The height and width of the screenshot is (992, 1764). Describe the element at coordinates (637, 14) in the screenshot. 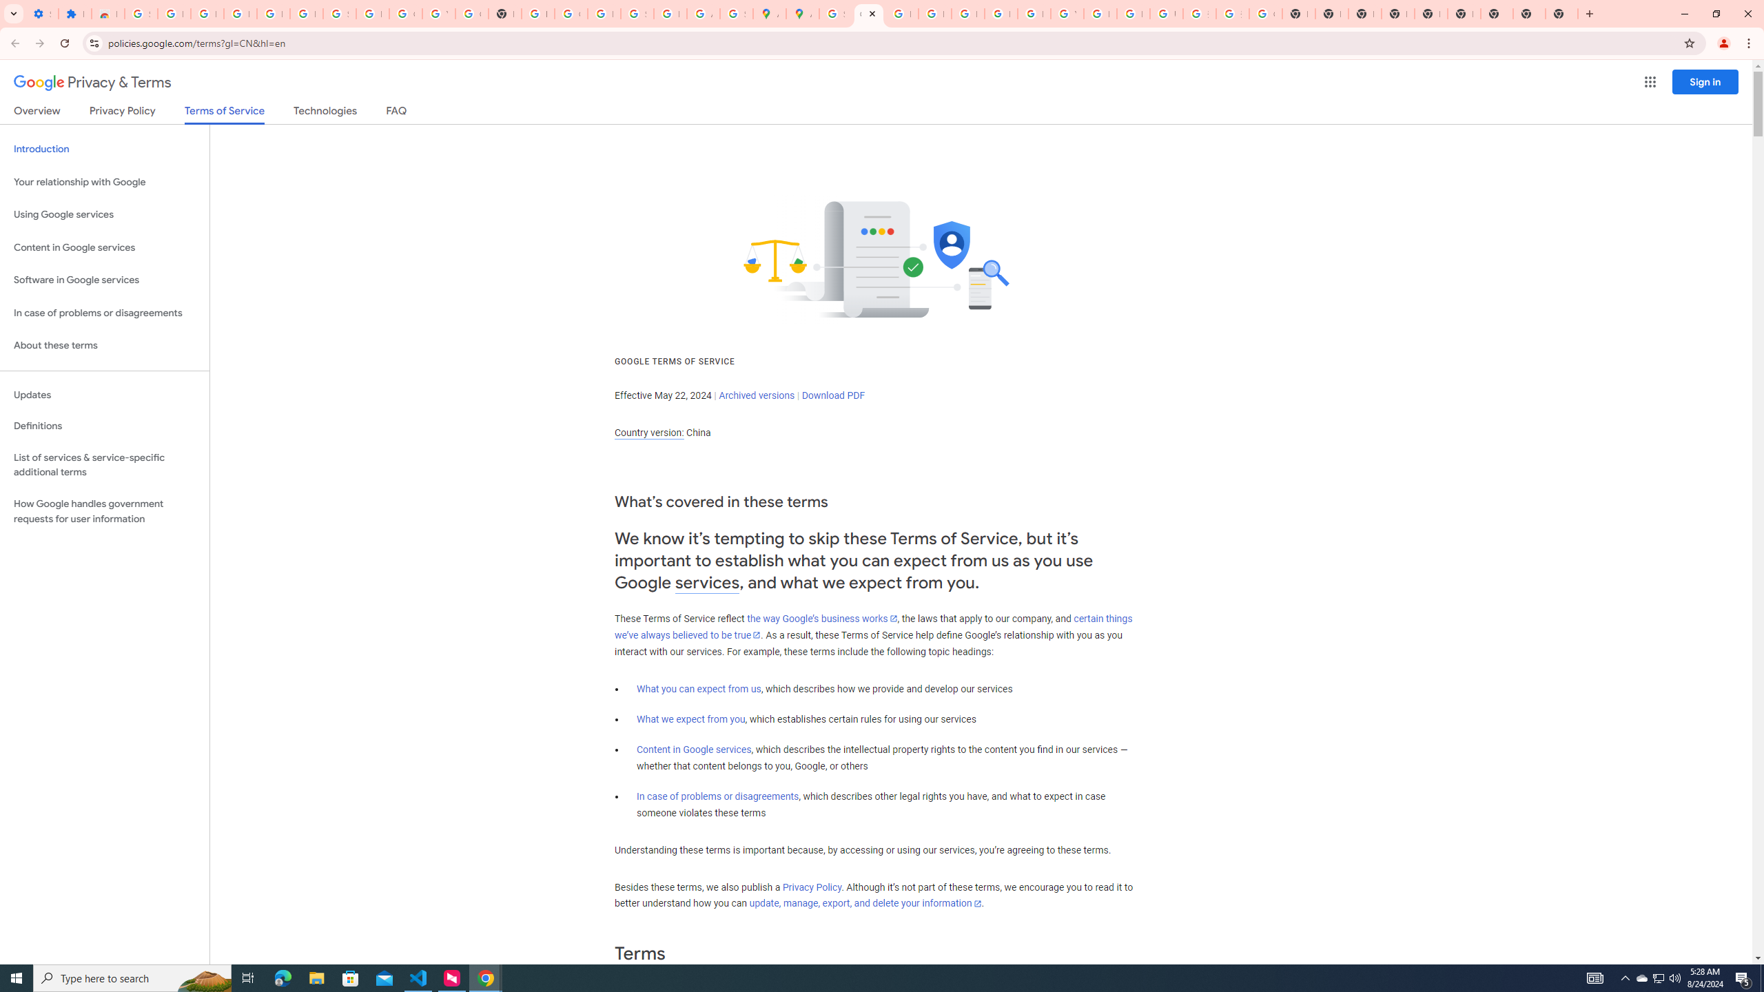

I see `Sign in - Google Accounts` at that location.